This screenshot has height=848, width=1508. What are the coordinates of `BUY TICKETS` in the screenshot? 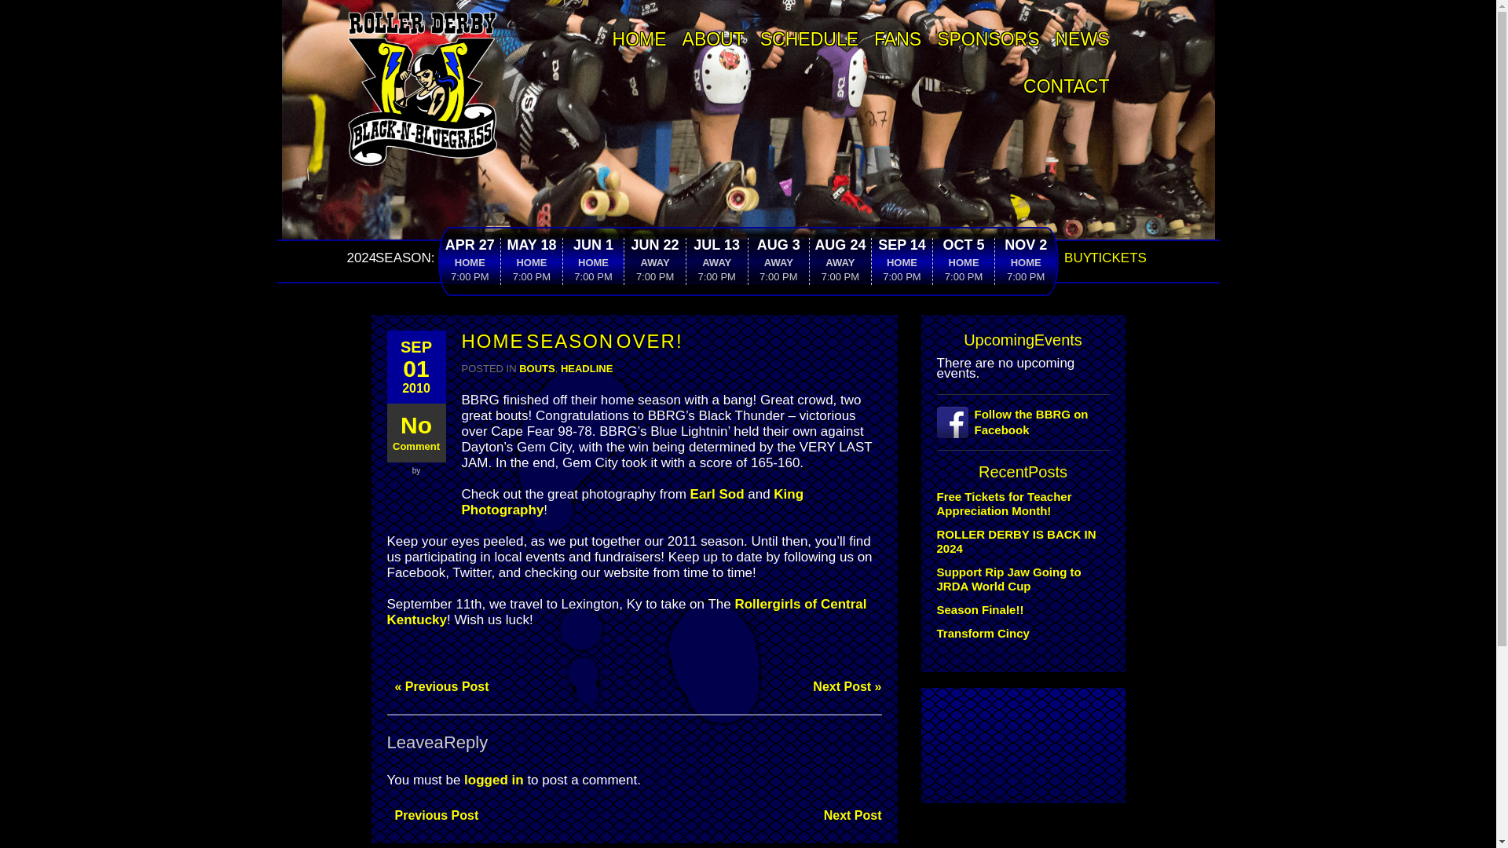 It's located at (1105, 258).